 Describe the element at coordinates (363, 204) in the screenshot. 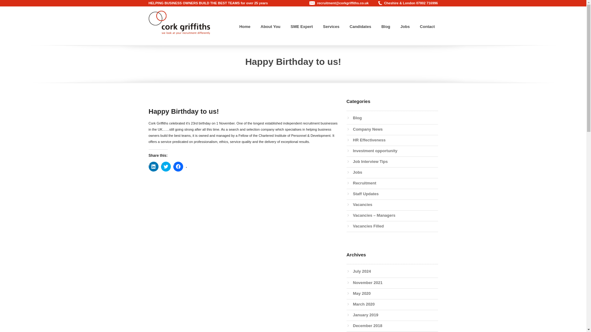

I see `Vacancies` at that location.